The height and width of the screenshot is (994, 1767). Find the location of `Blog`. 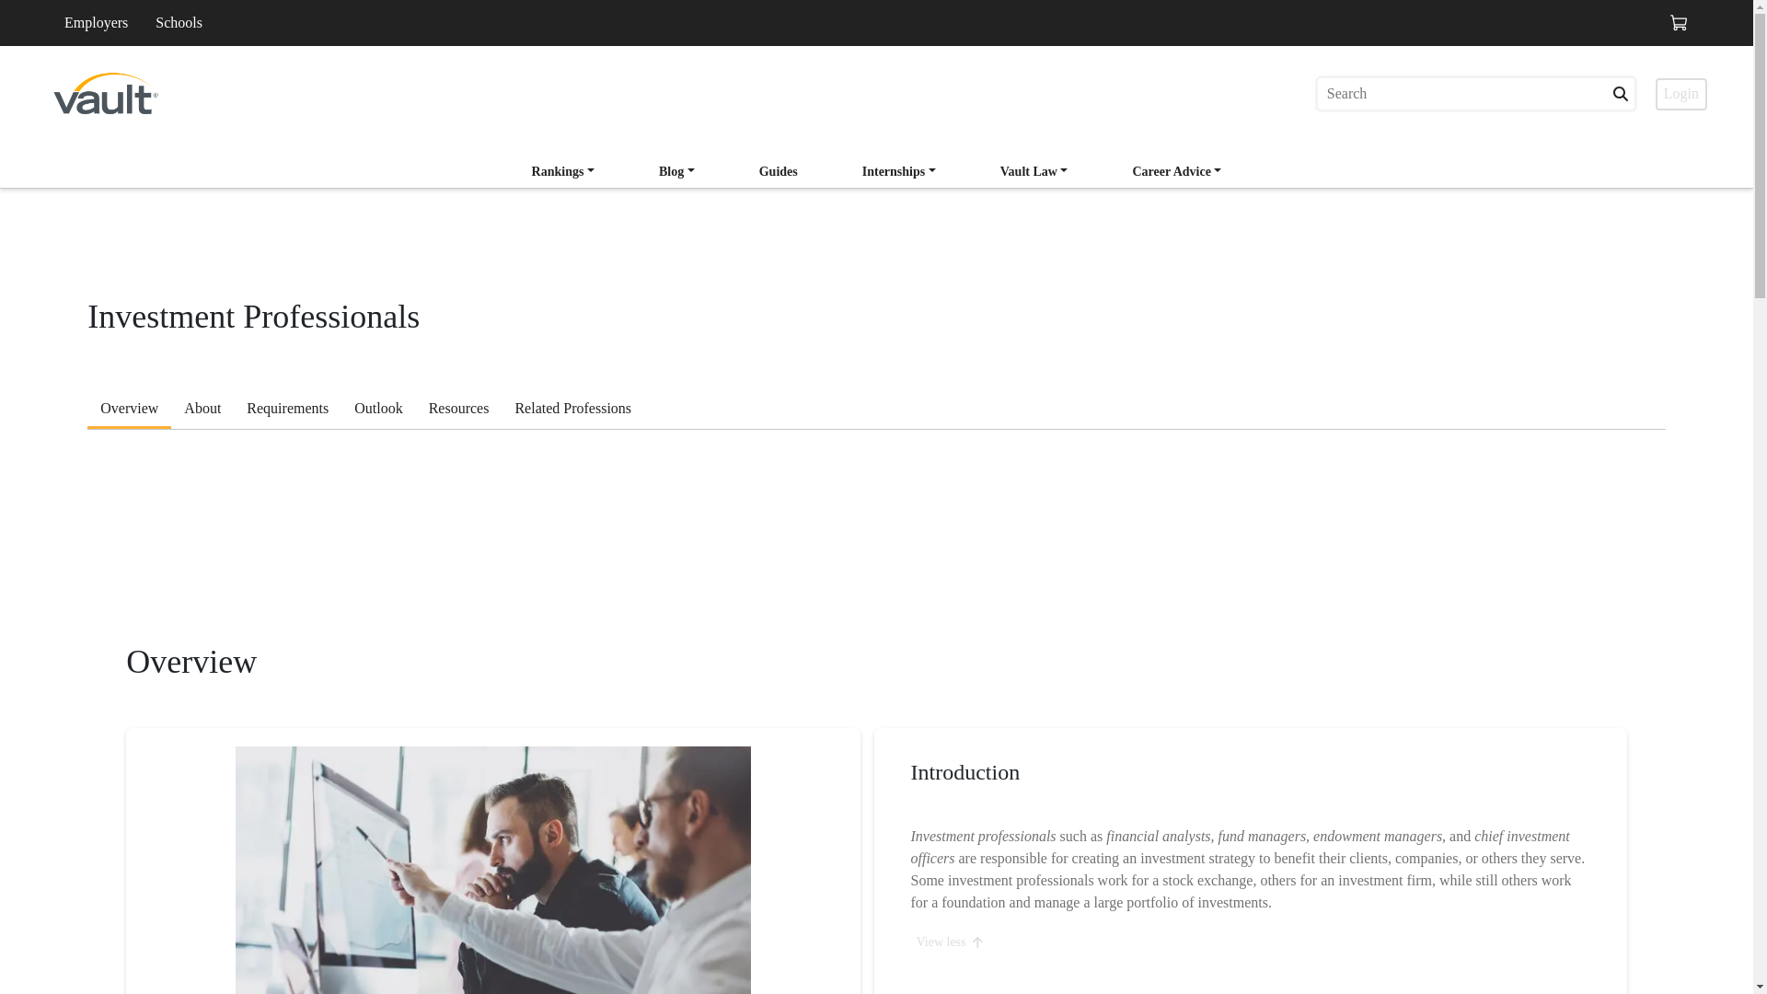

Blog is located at coordinates (677, 171).